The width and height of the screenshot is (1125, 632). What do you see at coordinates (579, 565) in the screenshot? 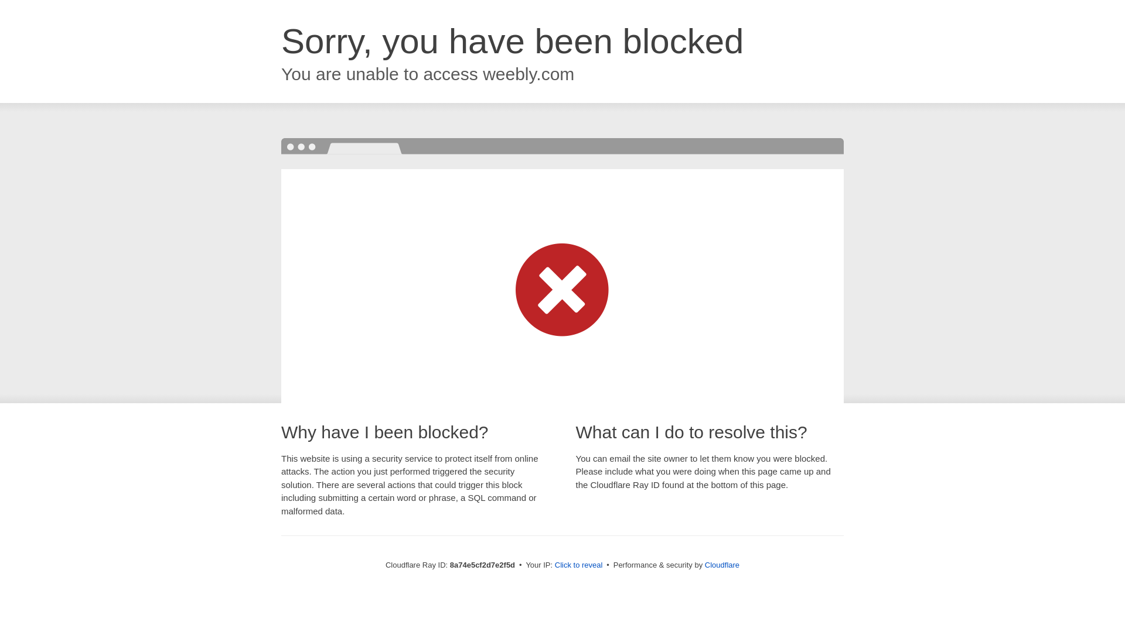
I see `Click to reveal` at bounding box center [579, 565].